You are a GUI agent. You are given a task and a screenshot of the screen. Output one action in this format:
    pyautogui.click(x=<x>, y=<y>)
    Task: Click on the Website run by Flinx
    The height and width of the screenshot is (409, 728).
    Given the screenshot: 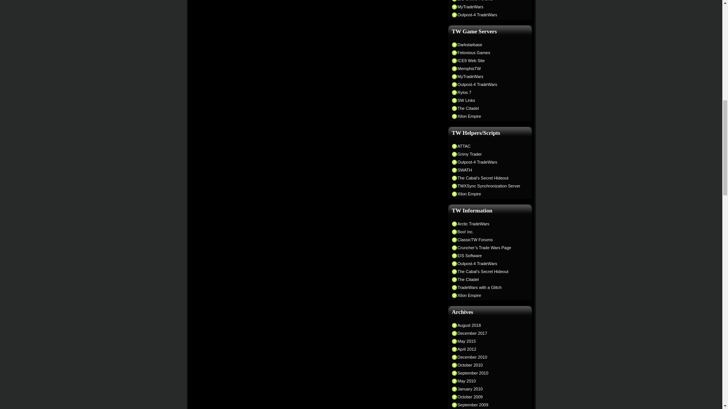 What is the action you would take?
    pyautogui.click(x=488, y=45)
    